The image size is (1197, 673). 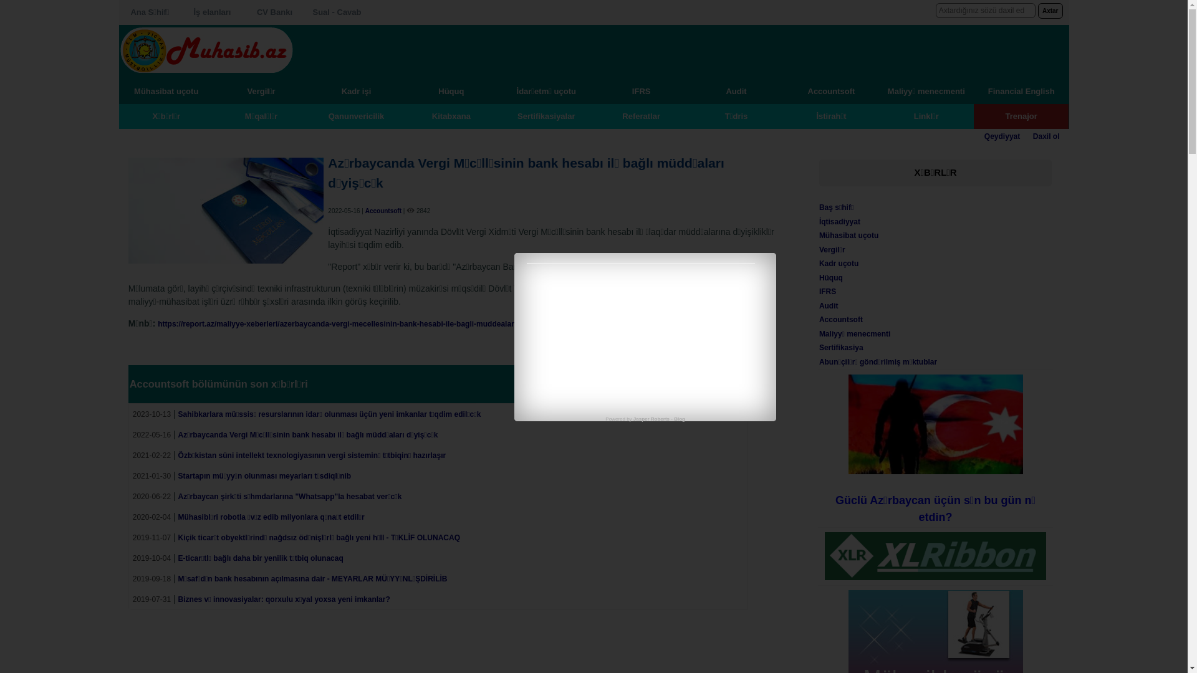 I want to click on Accountsoft, so click(x=841, y=320).